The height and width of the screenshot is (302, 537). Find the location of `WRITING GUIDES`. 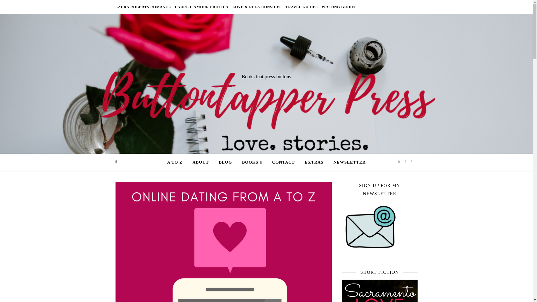

WRITING GUIDES is located at coordinates (338, 7).